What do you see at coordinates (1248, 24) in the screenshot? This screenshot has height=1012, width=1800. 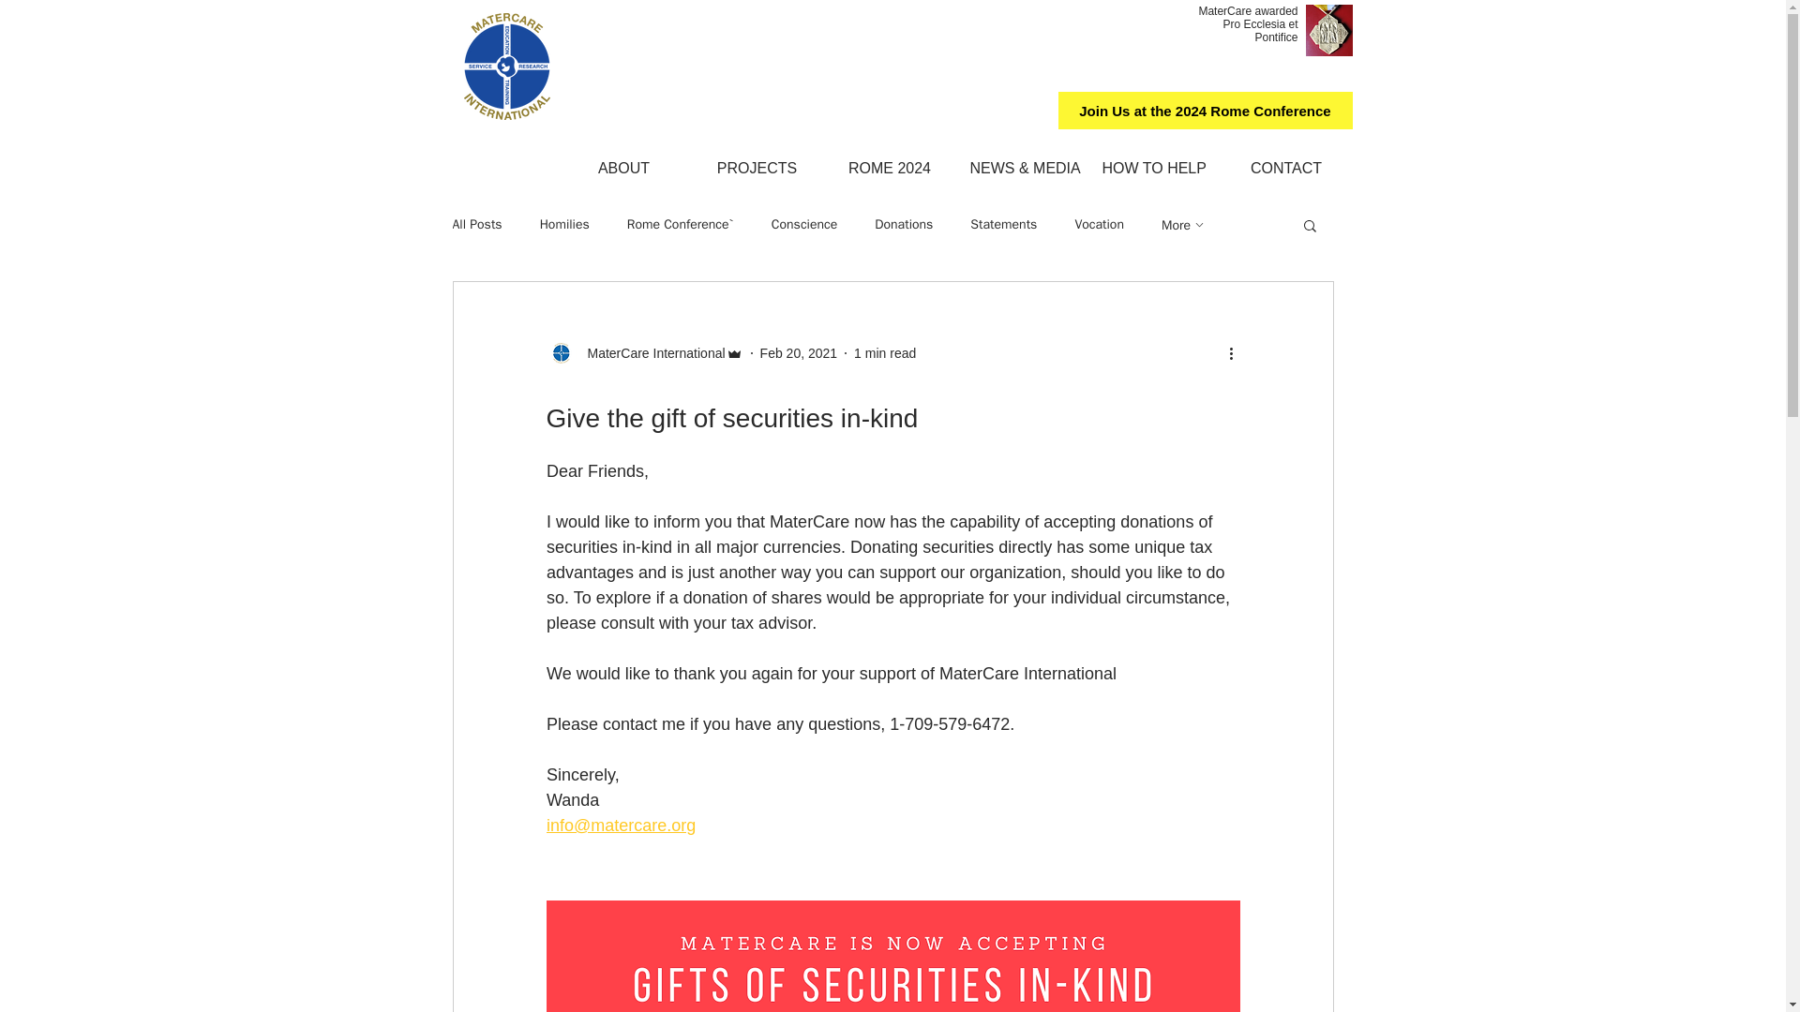 I see `MaterCare awarded Pro Ecclesia et Pontifice` at bounding box center [1248, 24].